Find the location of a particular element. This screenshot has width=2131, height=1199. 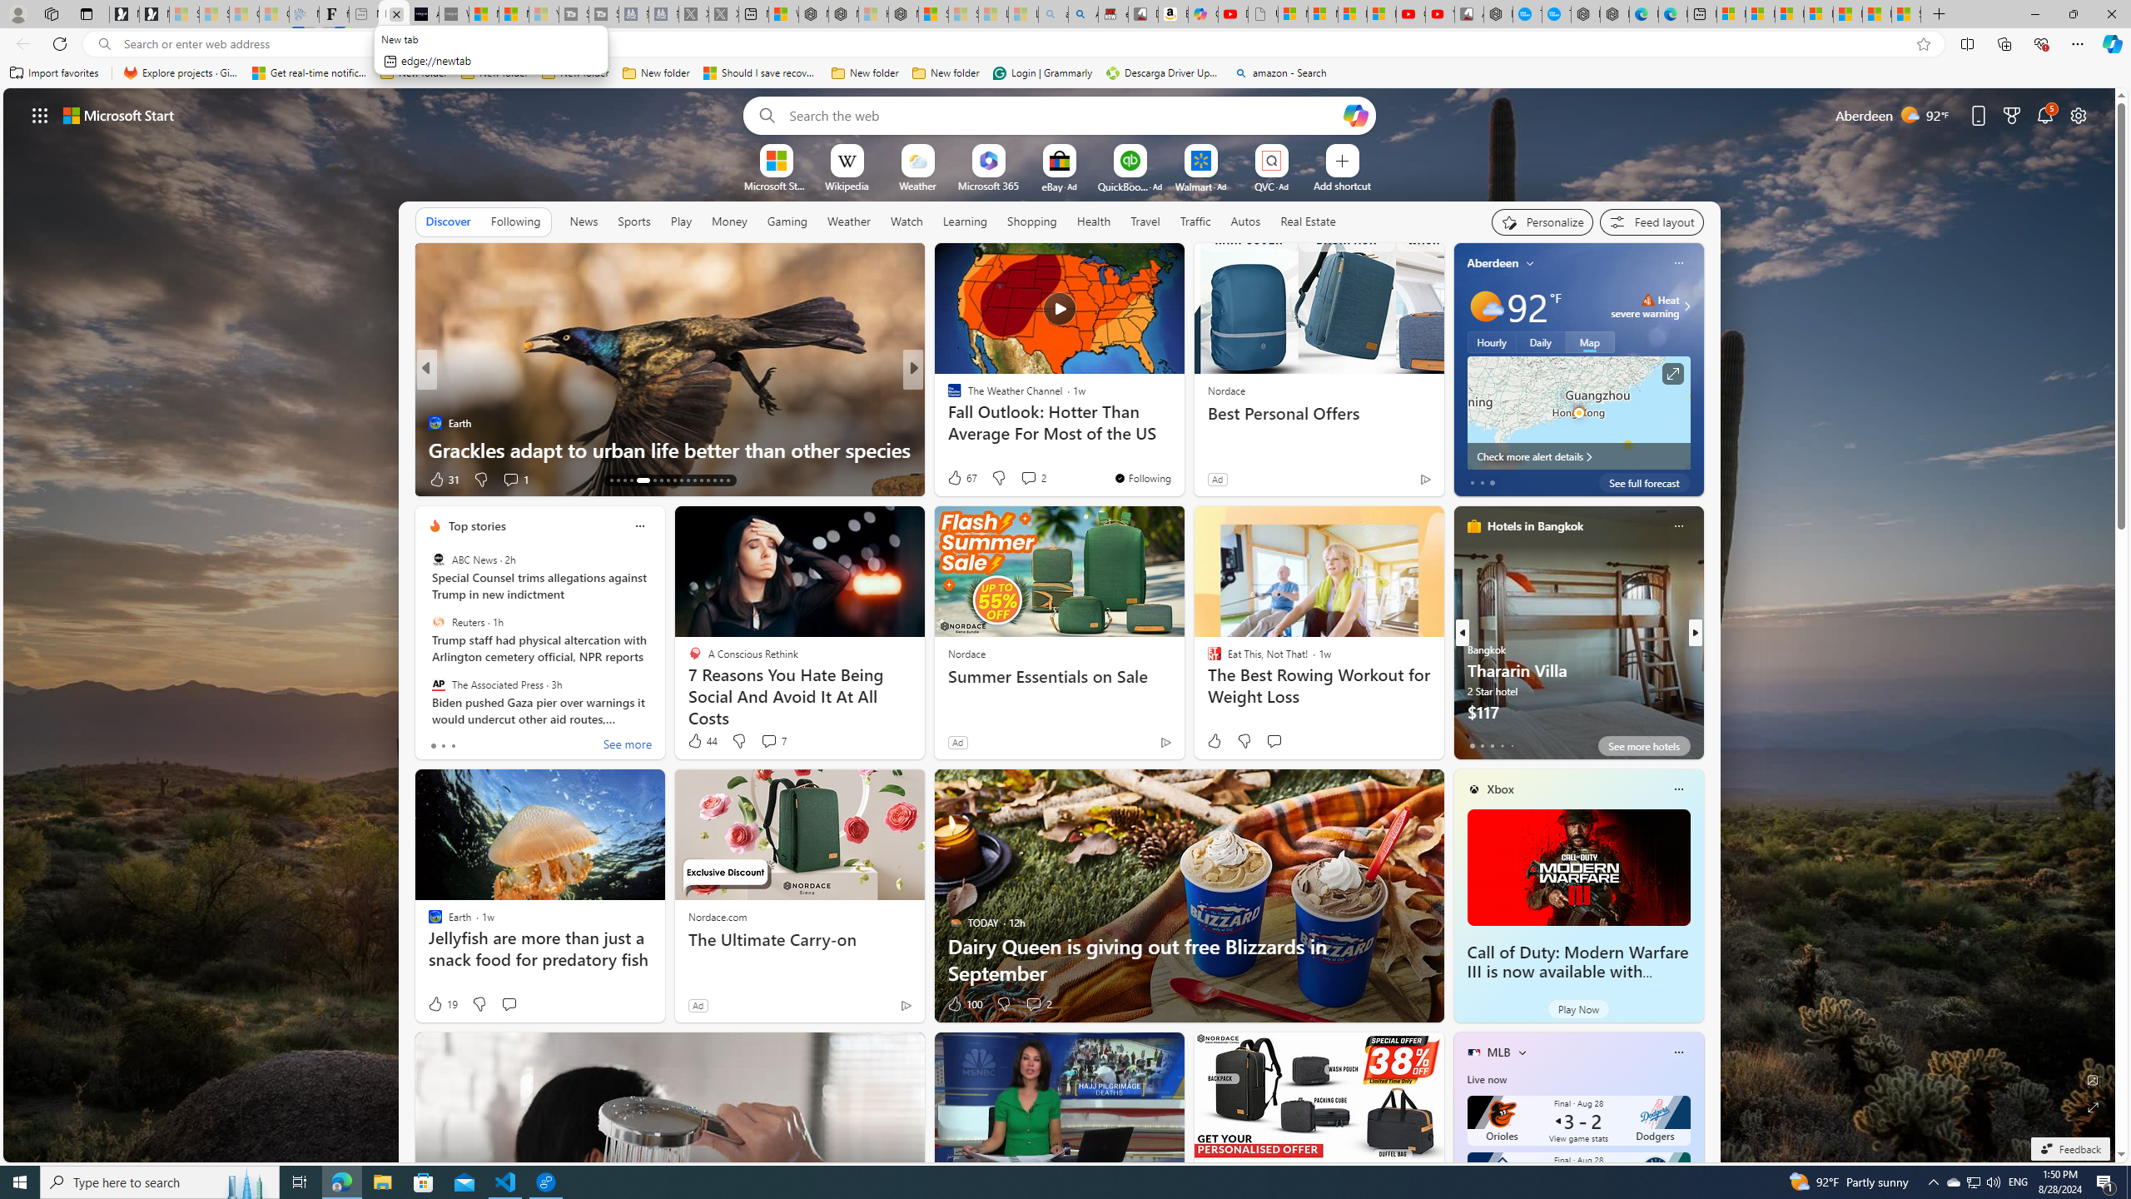

New tab - Sleeping is located at coordinates (365, 14).